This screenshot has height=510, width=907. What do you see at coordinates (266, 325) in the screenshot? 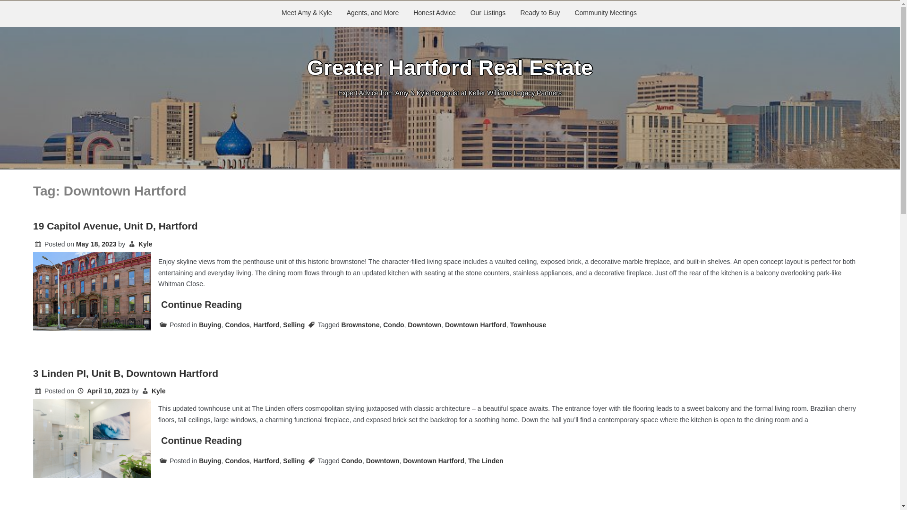
I see `Hartford` at bounding box center [266, 325].